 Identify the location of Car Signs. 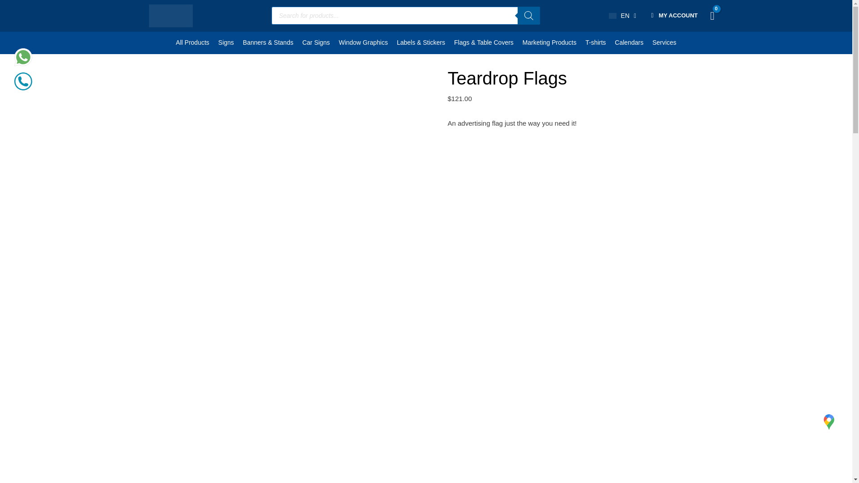
(316, 43).